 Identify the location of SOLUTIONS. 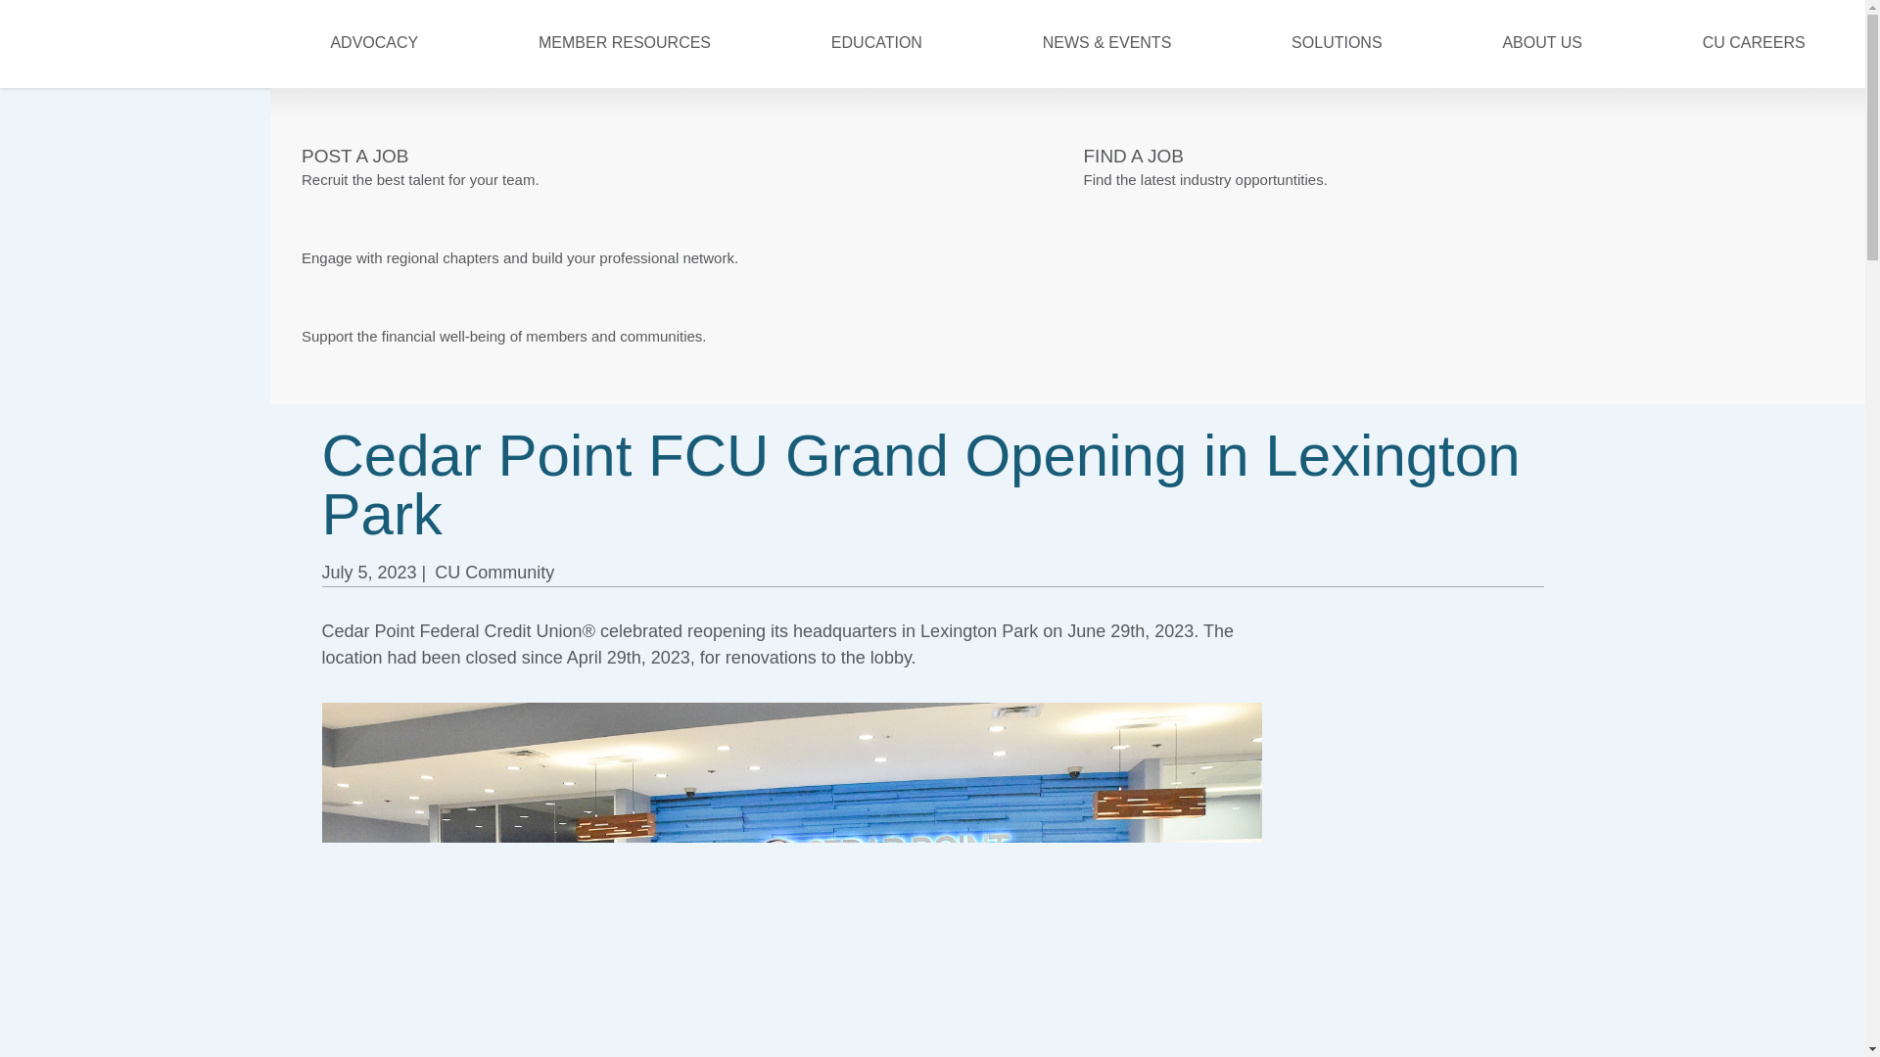
(1336, 45).